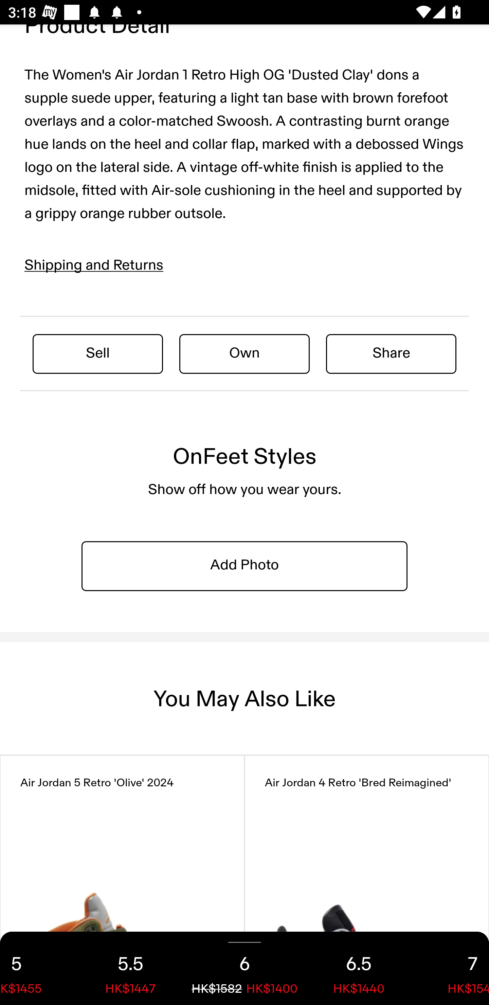 The height and width of the screenshot is (1005, 489). I want to click on 6 HK$1582 HK$1400, so click(244, 968).